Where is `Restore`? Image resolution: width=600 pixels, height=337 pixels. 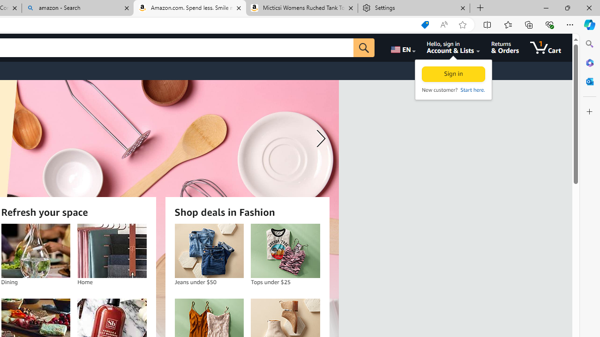
Restore is located at coordinates (567, 7).